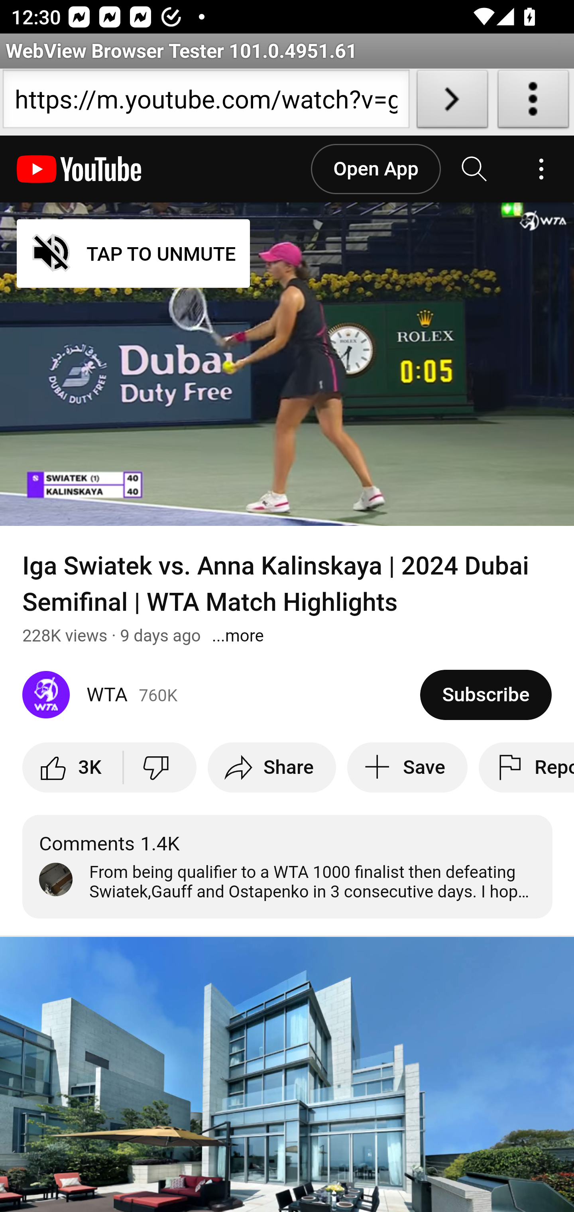 The width and height of the screenshot is (574, 1212). Describe the element at coordinates (407, 767) in the screenshot. I see `Save to playlist` at that location.